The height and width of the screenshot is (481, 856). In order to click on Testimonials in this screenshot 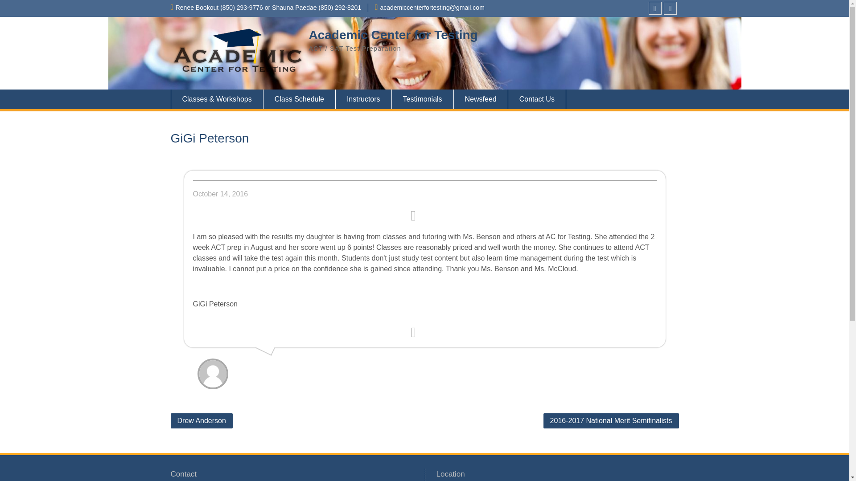, I will do `click(423, 99)`.